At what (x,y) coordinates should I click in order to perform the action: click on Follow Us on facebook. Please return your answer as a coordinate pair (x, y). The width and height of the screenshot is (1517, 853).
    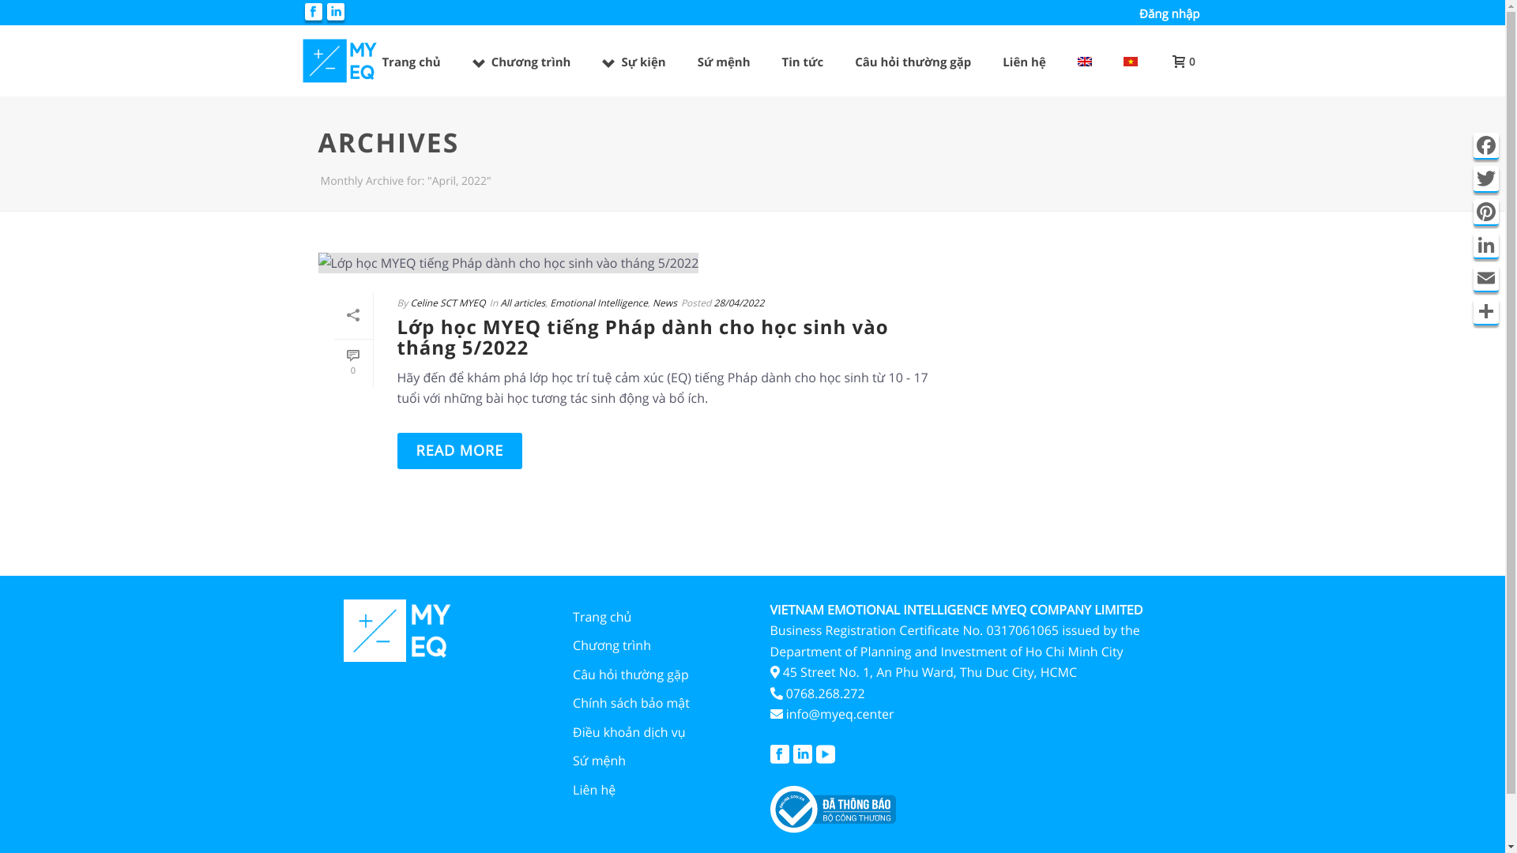
    Looking at the image, I should click on (779, 755).